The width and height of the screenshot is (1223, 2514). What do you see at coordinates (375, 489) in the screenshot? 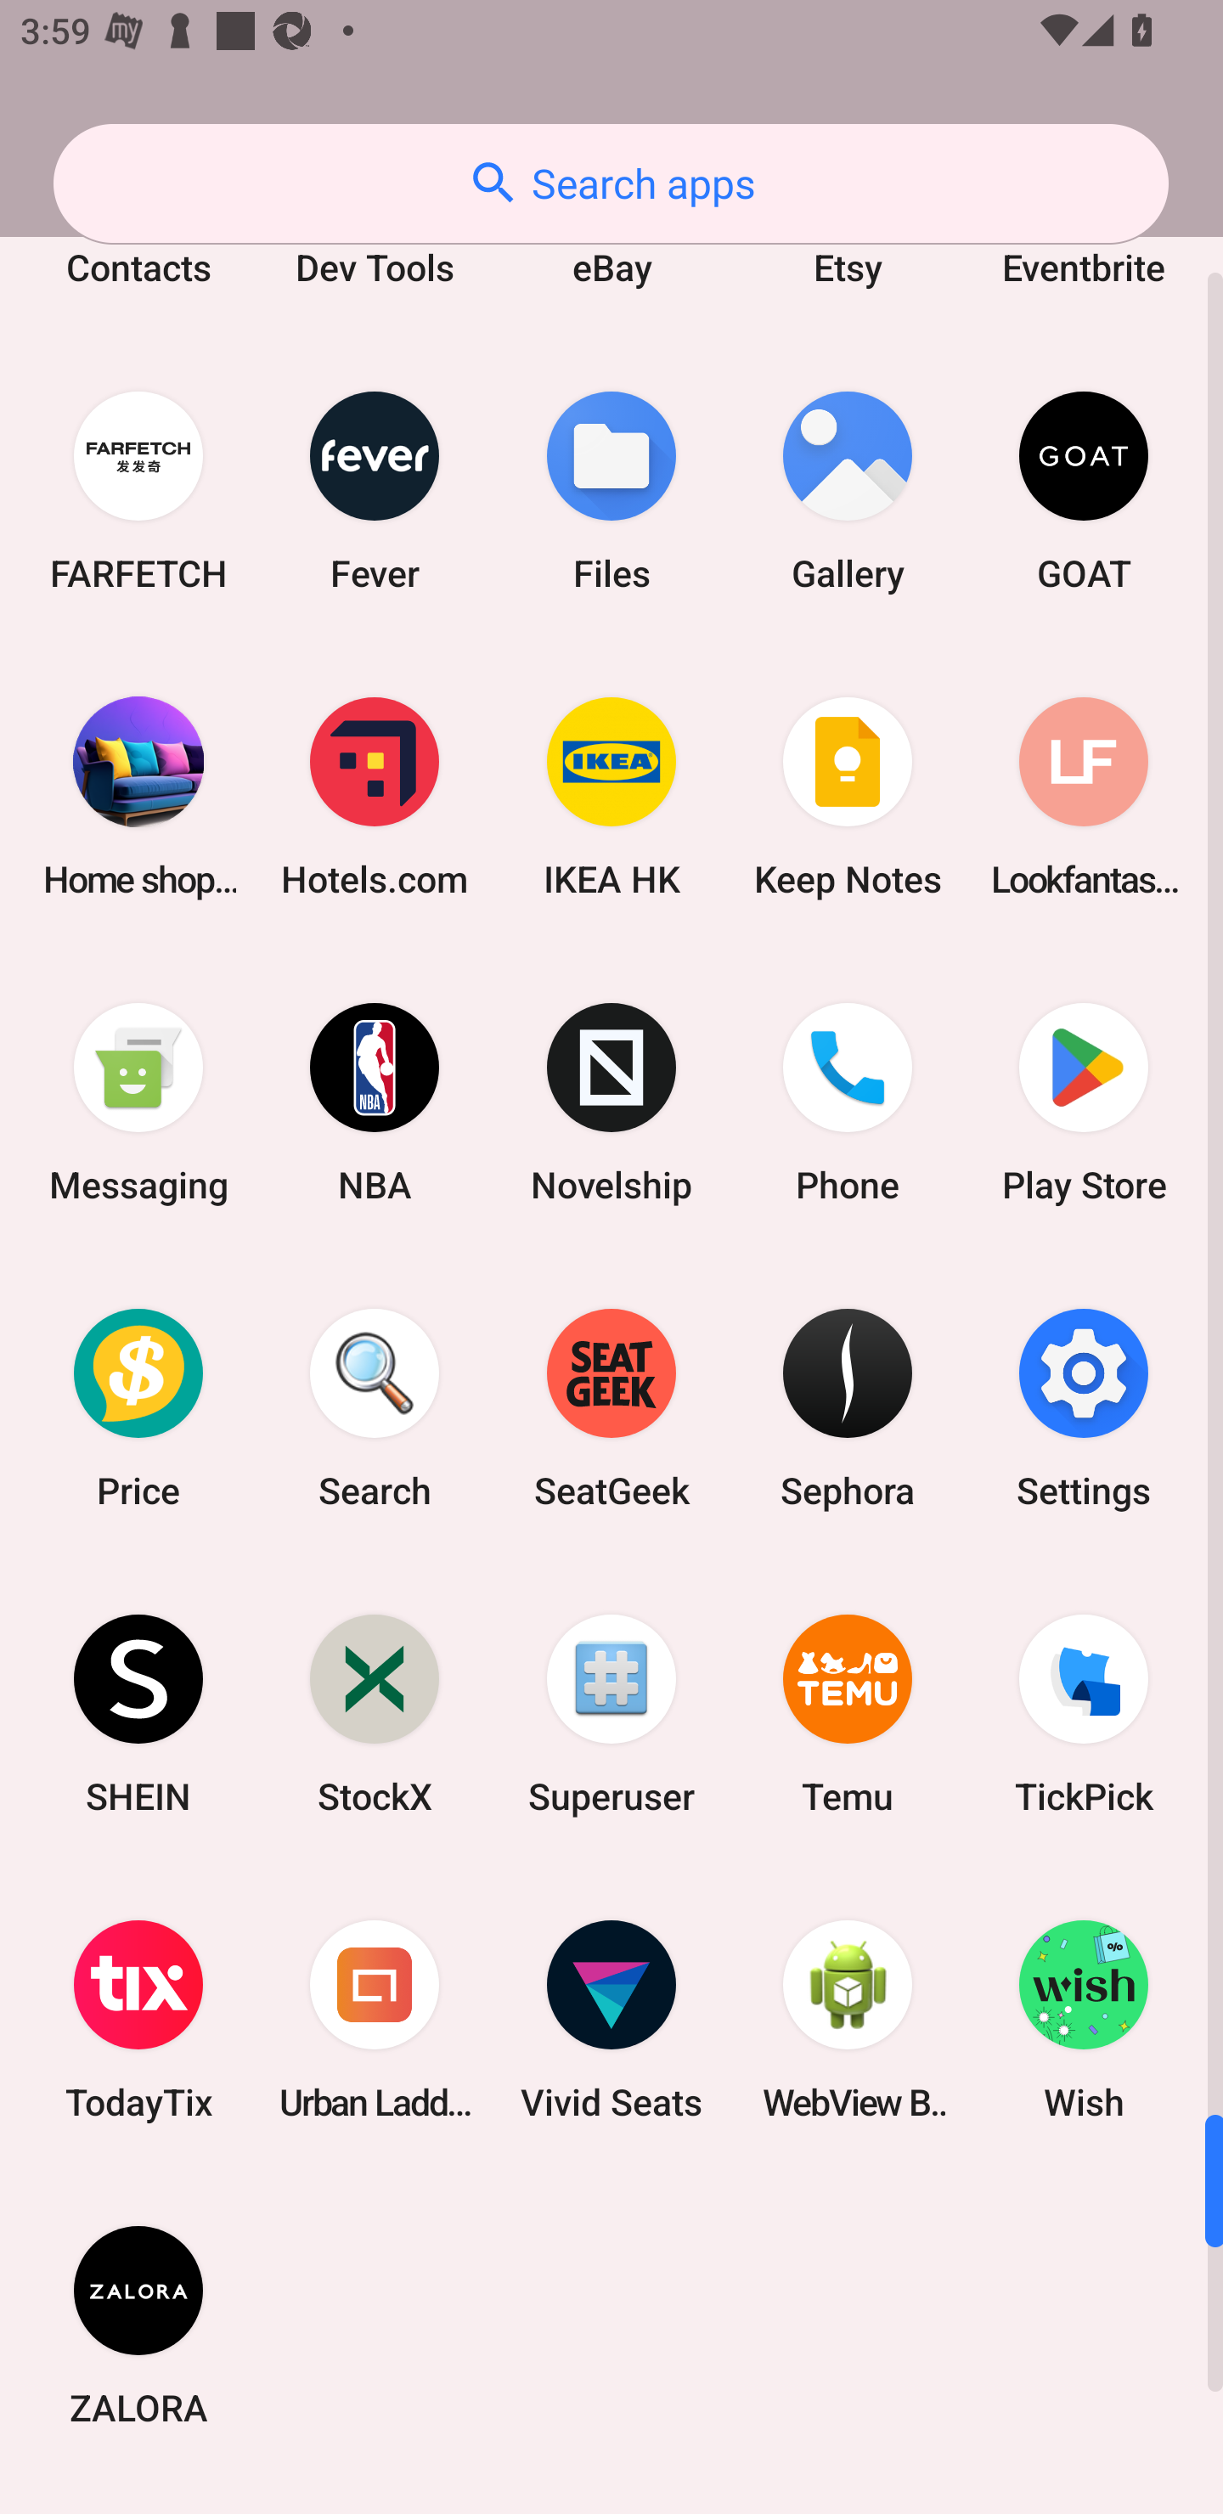
I see `Fever` at bounding box center [375, 489].